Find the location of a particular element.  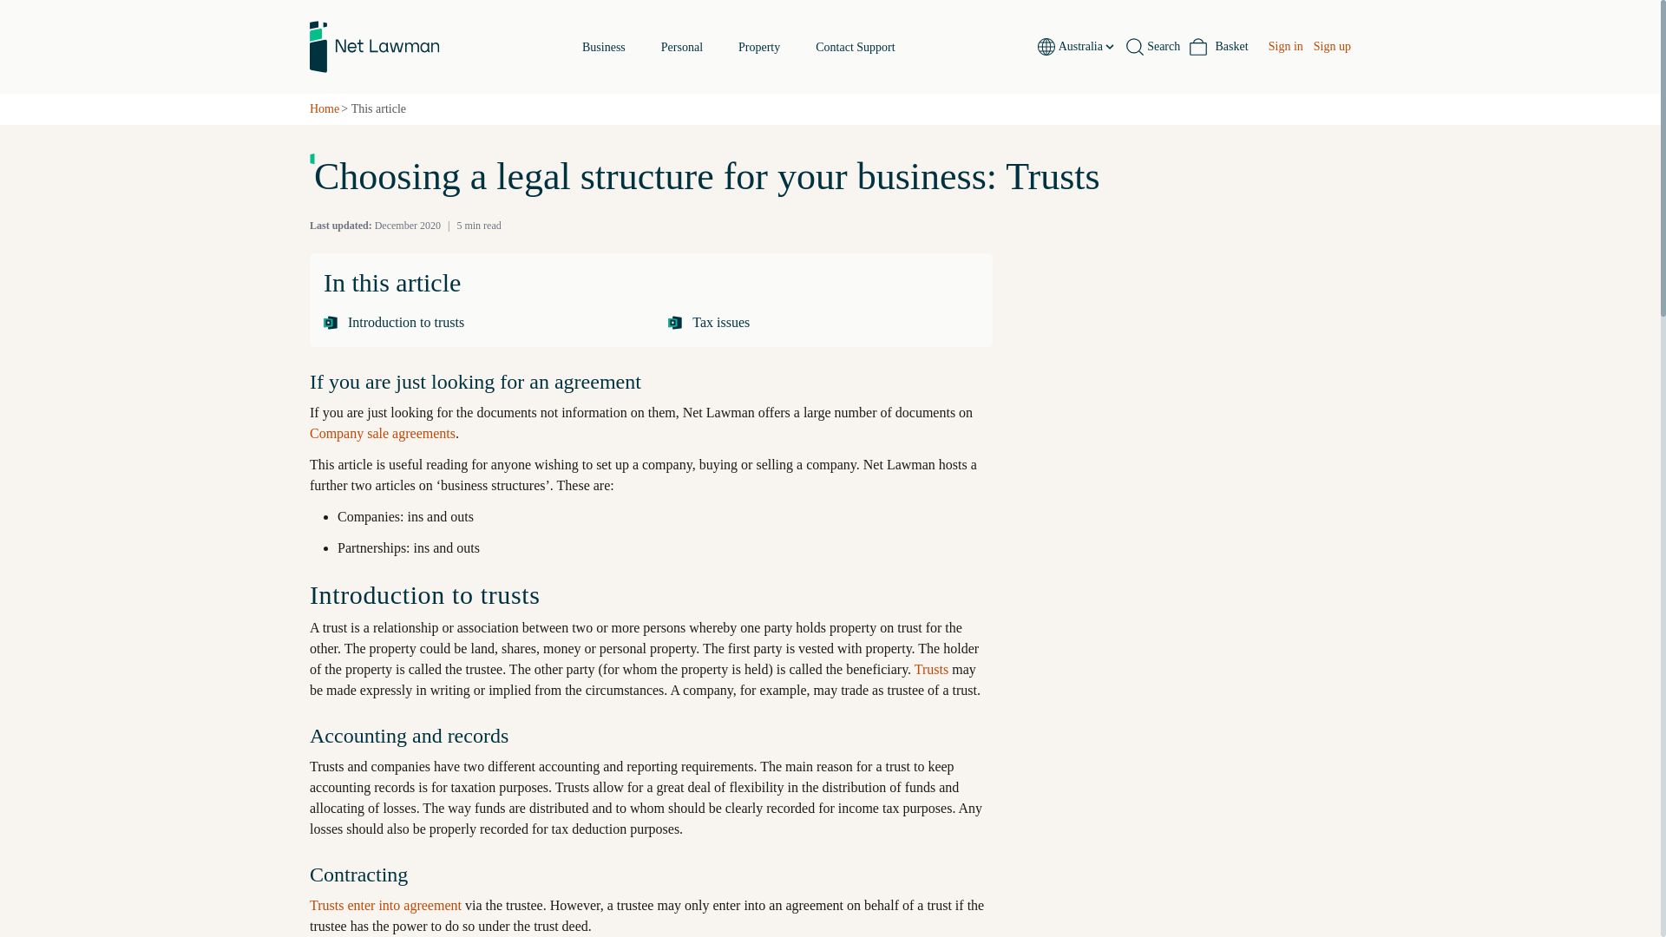

Home is located at coordinates (325, 109).